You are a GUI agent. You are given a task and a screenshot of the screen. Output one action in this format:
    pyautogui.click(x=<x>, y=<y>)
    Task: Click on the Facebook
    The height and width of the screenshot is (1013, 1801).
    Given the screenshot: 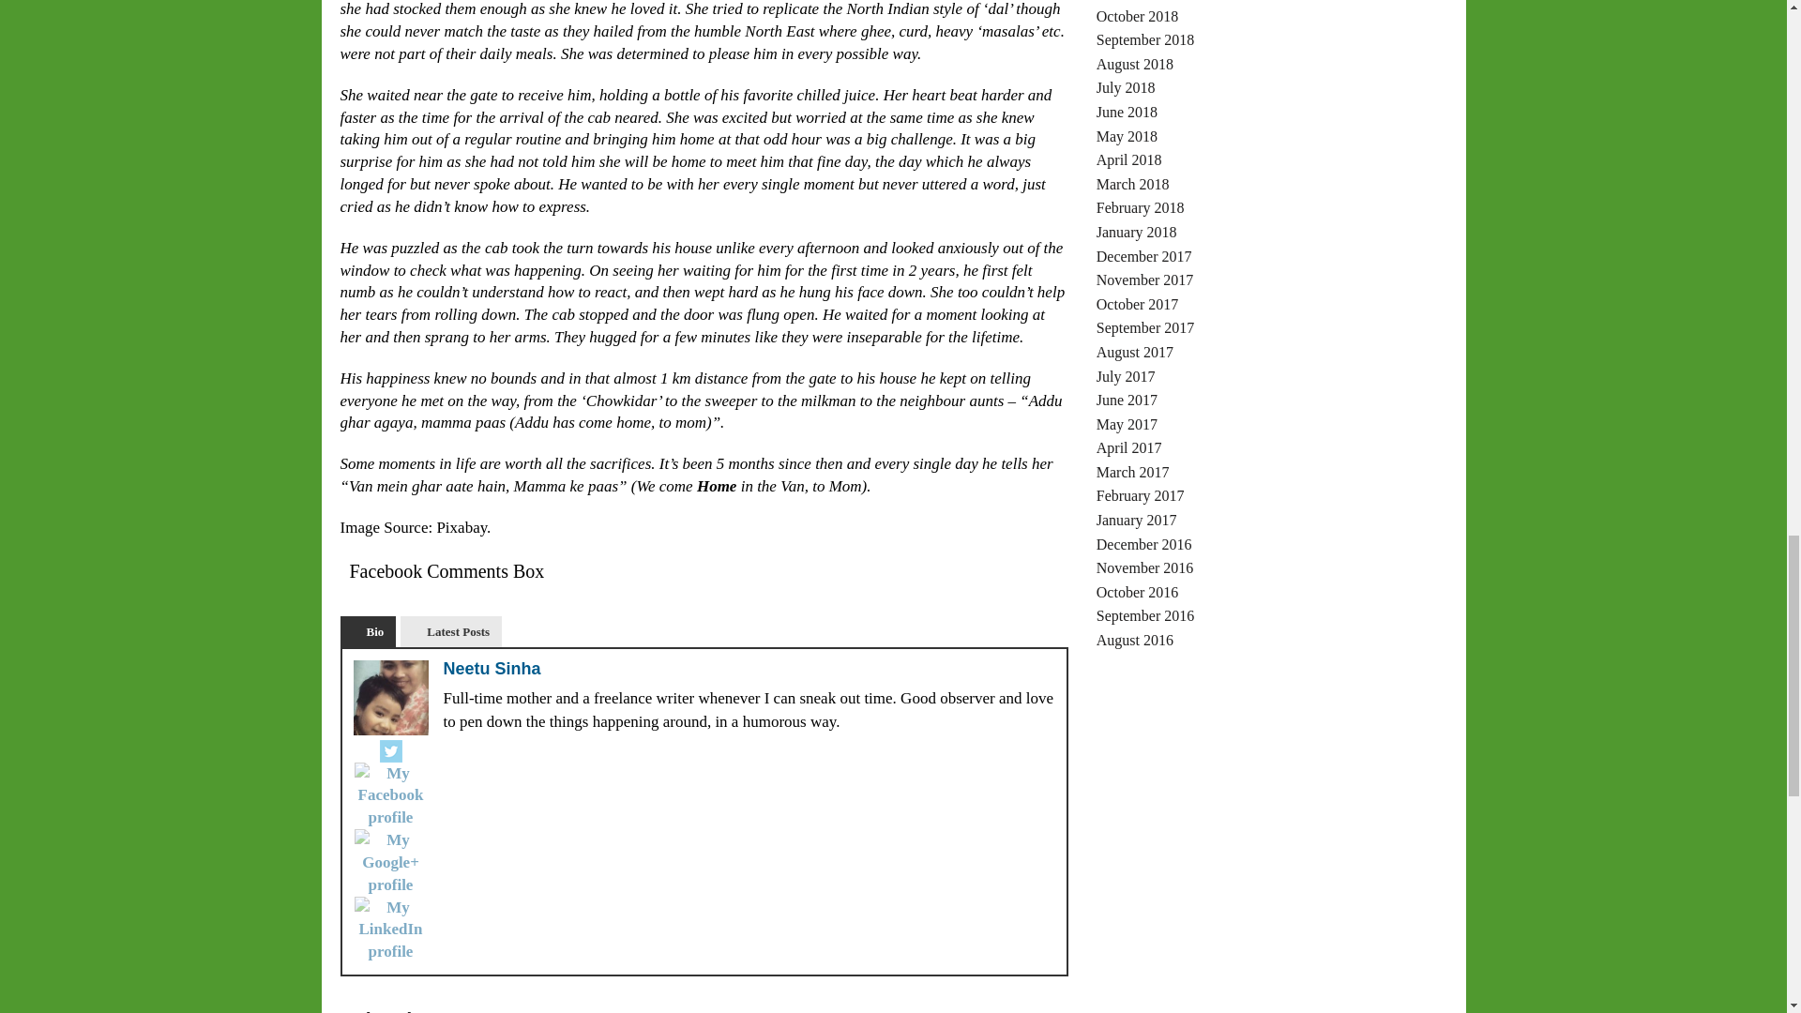 What is the action you would take?
    pyautogui.click(x=391, y=795)
    